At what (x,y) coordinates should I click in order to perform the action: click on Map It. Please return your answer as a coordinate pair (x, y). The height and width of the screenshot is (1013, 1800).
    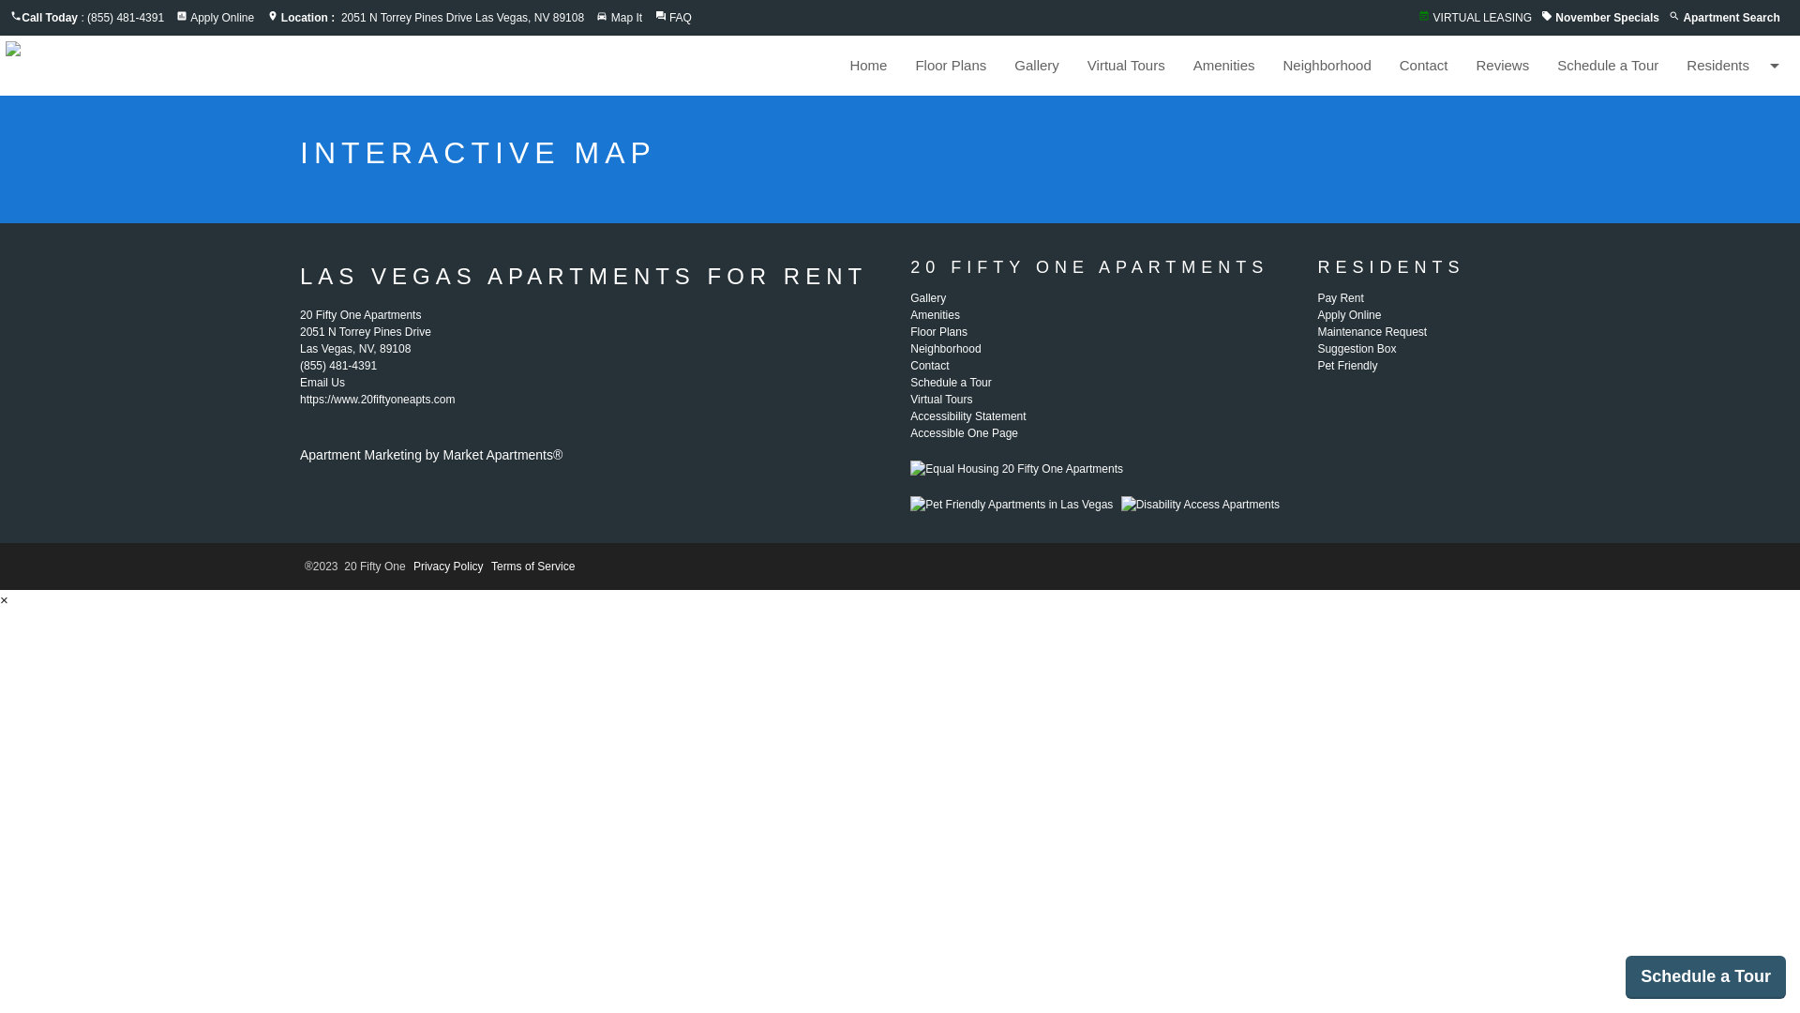
    Looking at the image, I should click on (626, 18).